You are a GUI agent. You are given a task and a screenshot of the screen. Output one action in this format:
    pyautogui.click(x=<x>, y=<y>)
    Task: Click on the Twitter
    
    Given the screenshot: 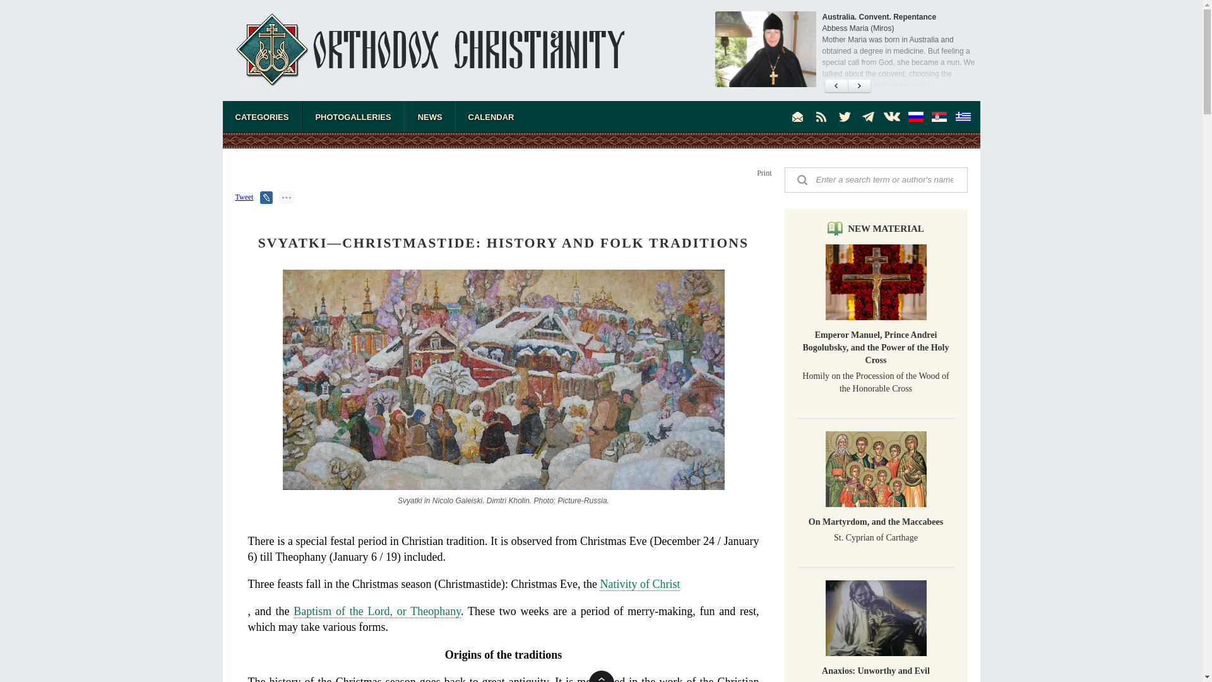 What is the action you would take?
    pyautogui.click(x=845, y=116)
    